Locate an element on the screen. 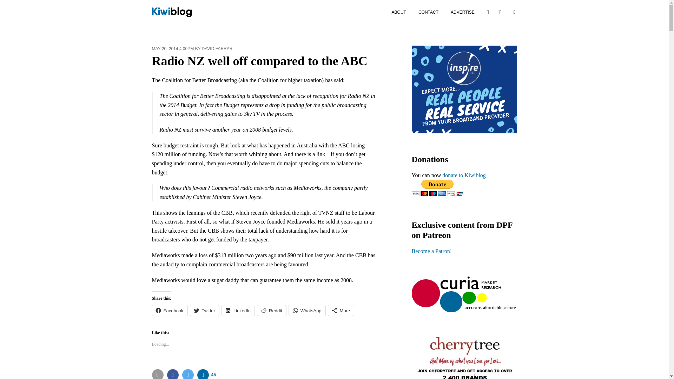 This screenshot has width=674, height=379. Click to share on Reddit is located at coordinates (272, 310).